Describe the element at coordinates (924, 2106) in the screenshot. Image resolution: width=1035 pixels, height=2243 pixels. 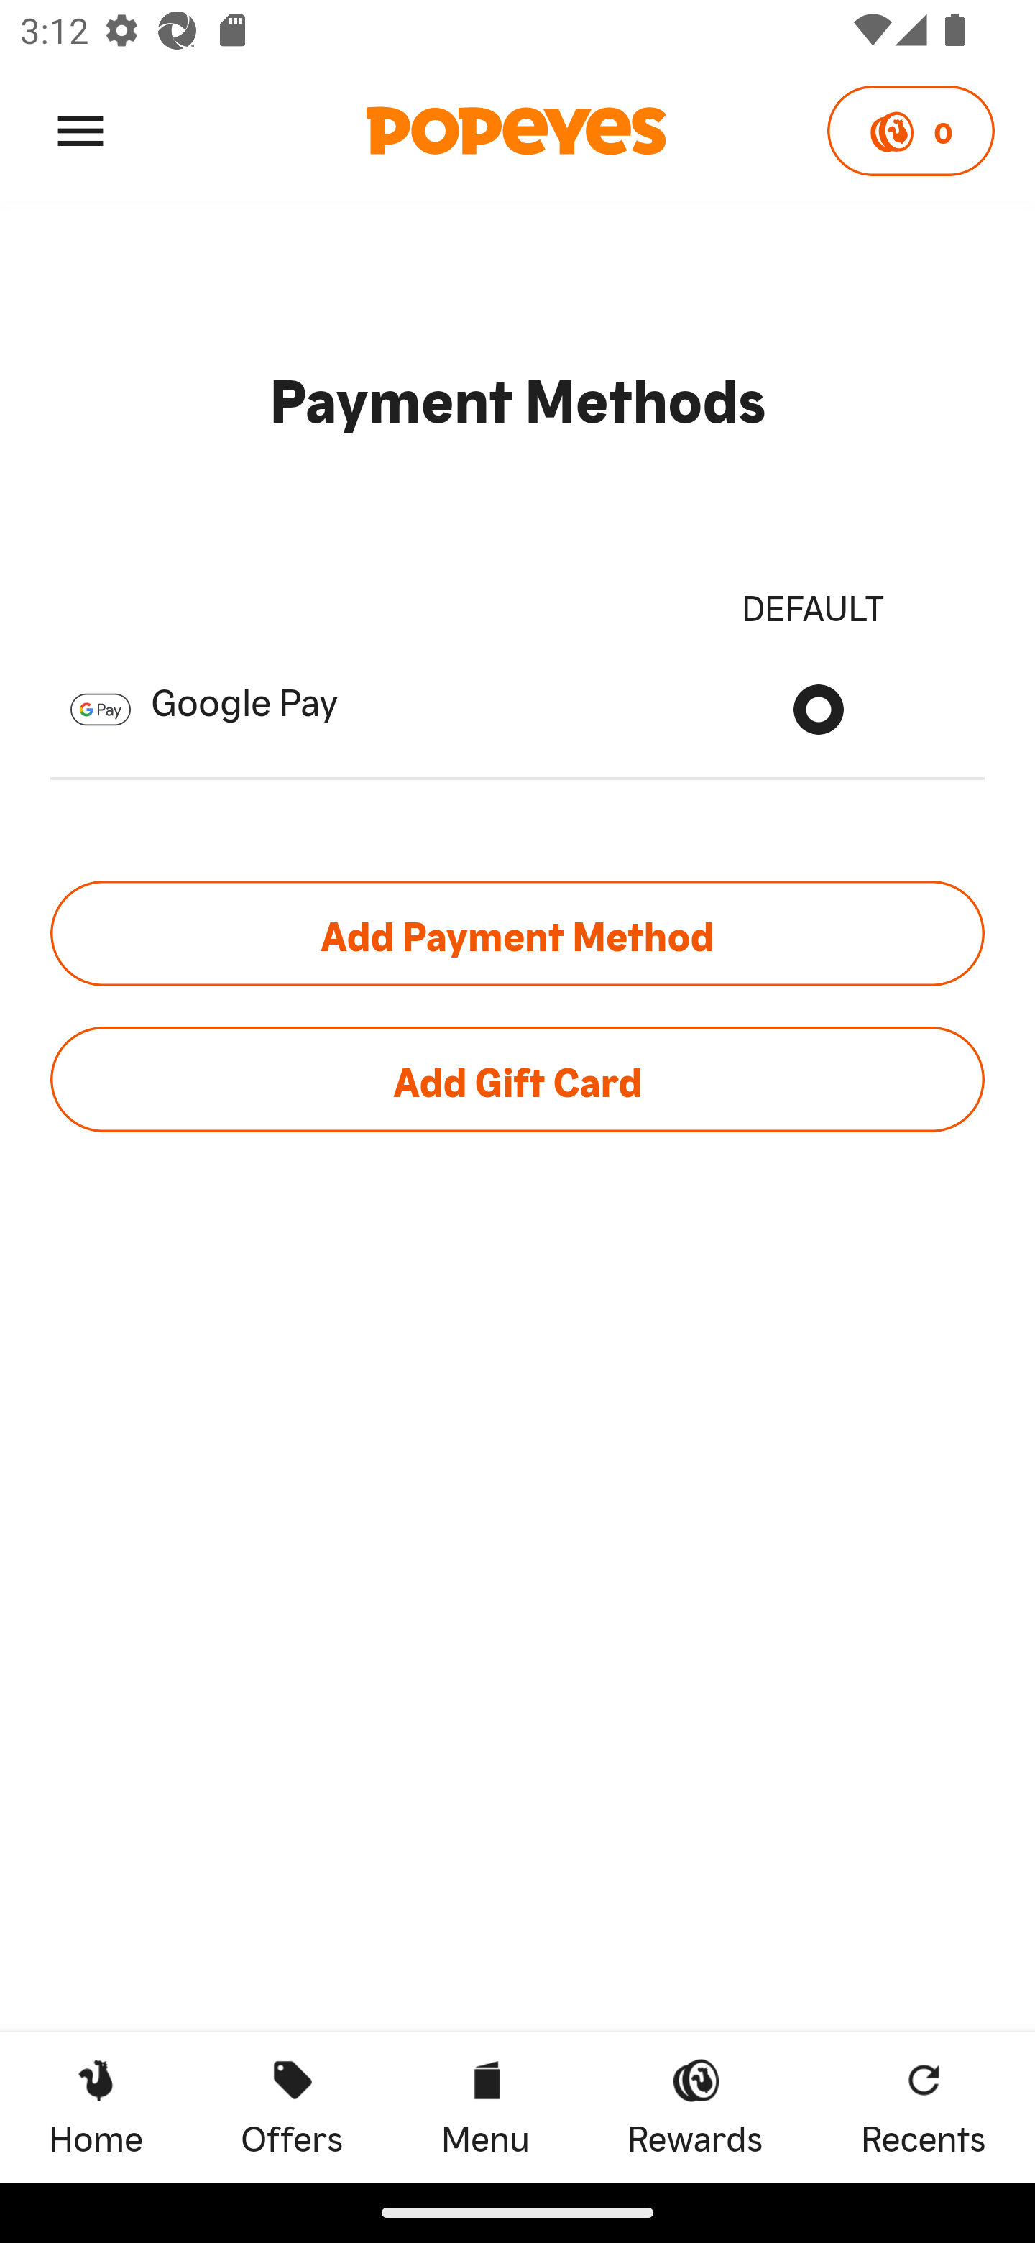
I see `Recents Recents Recents` at that location.